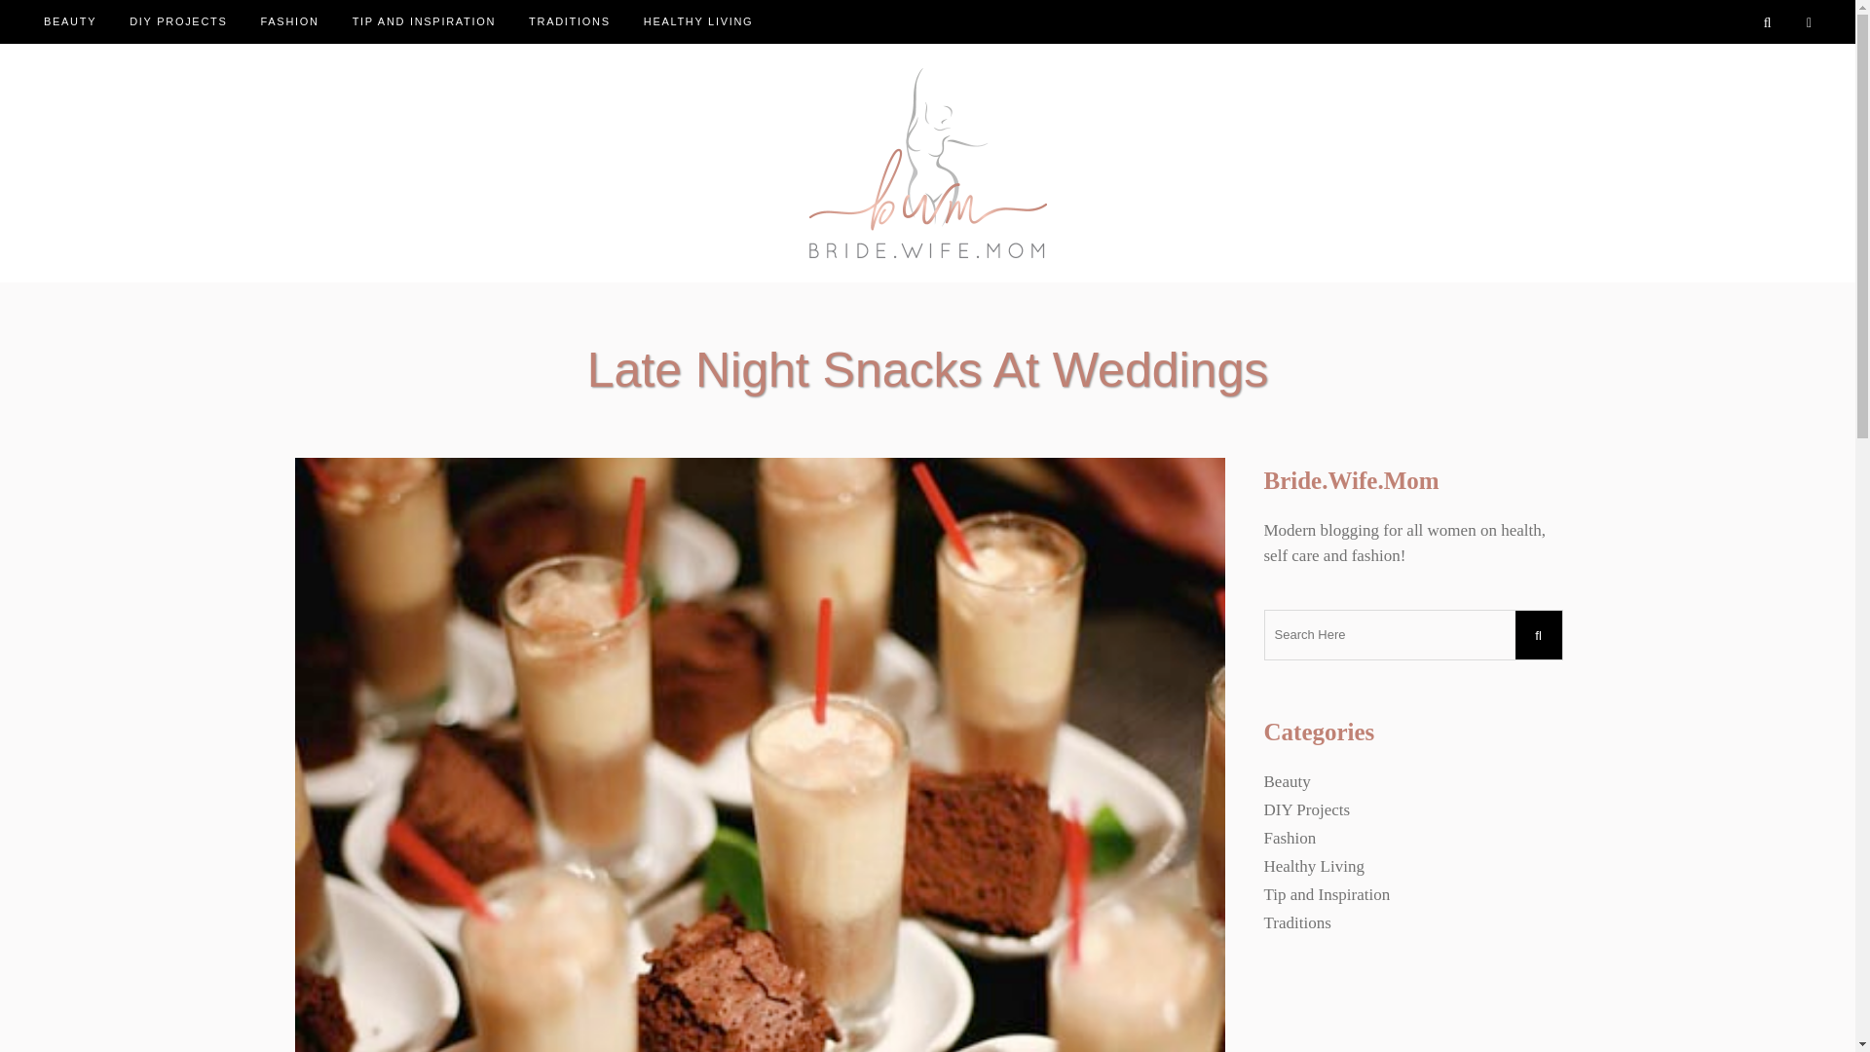  What do you see at coordinates (569, 21) in the screenshot?
I see `TRADITIONS` at bounding box center [569, 21].